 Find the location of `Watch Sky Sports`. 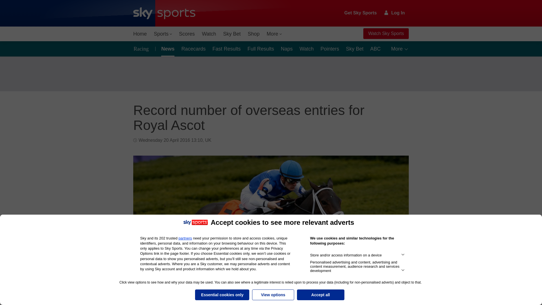

Watch Sky Sports is located at coordinates (386, 34).